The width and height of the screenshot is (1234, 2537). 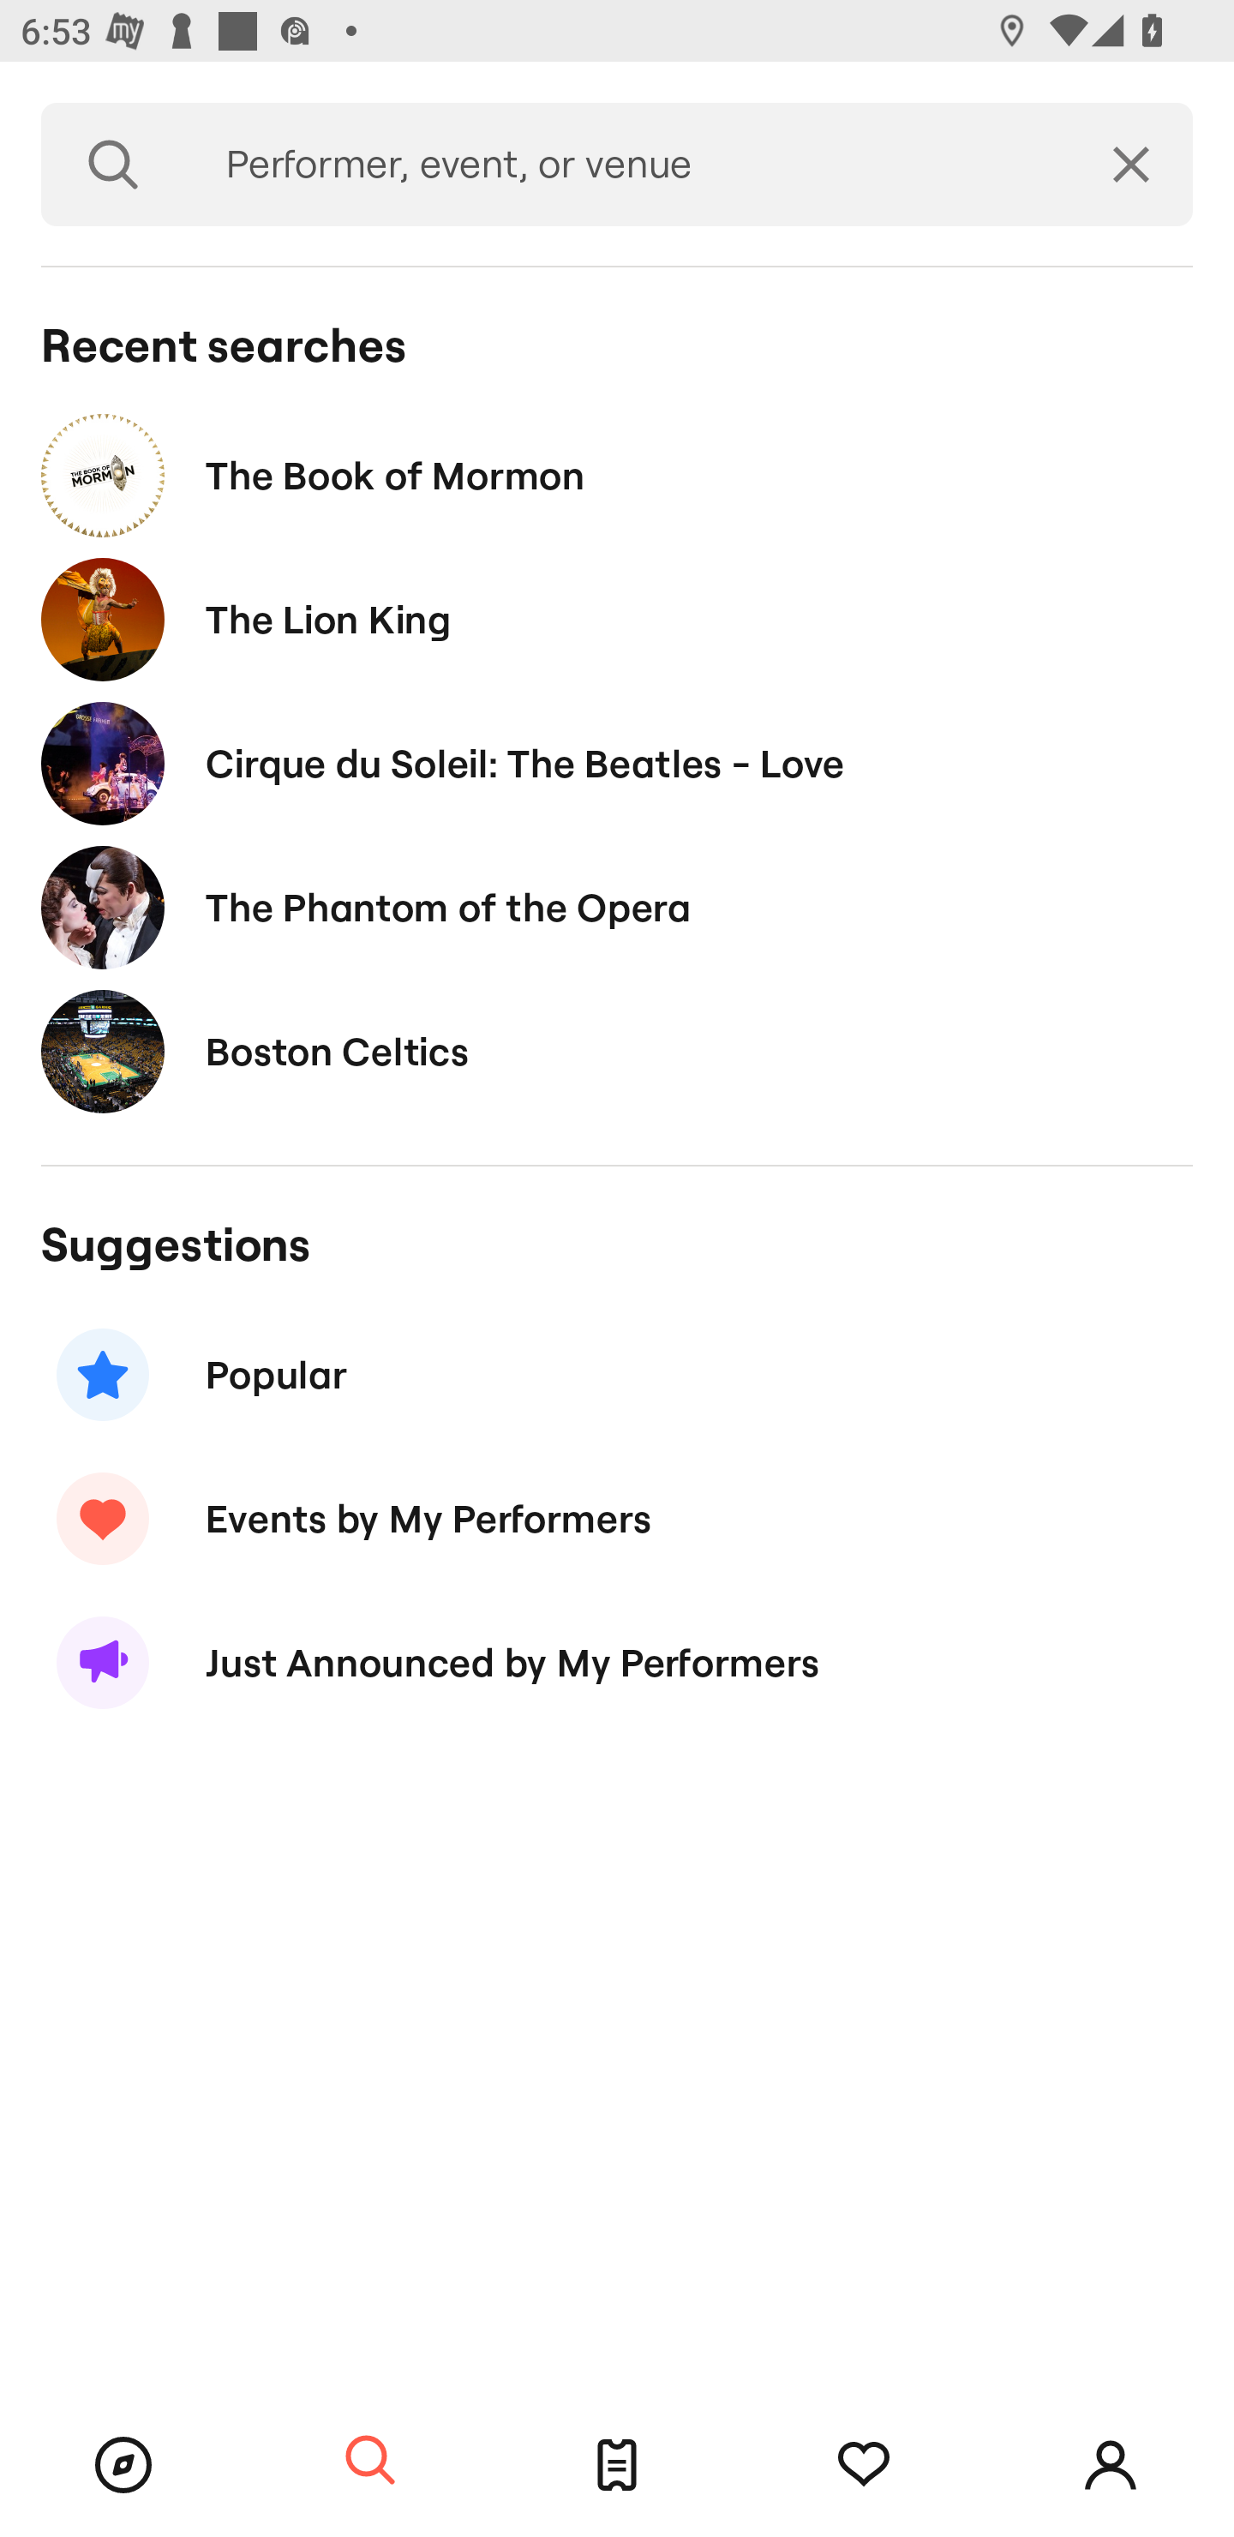 What do you see at coordinates (617, 1051) in the screenshot?
I see `Boston Celtics` at bounding box center [617, 1051].